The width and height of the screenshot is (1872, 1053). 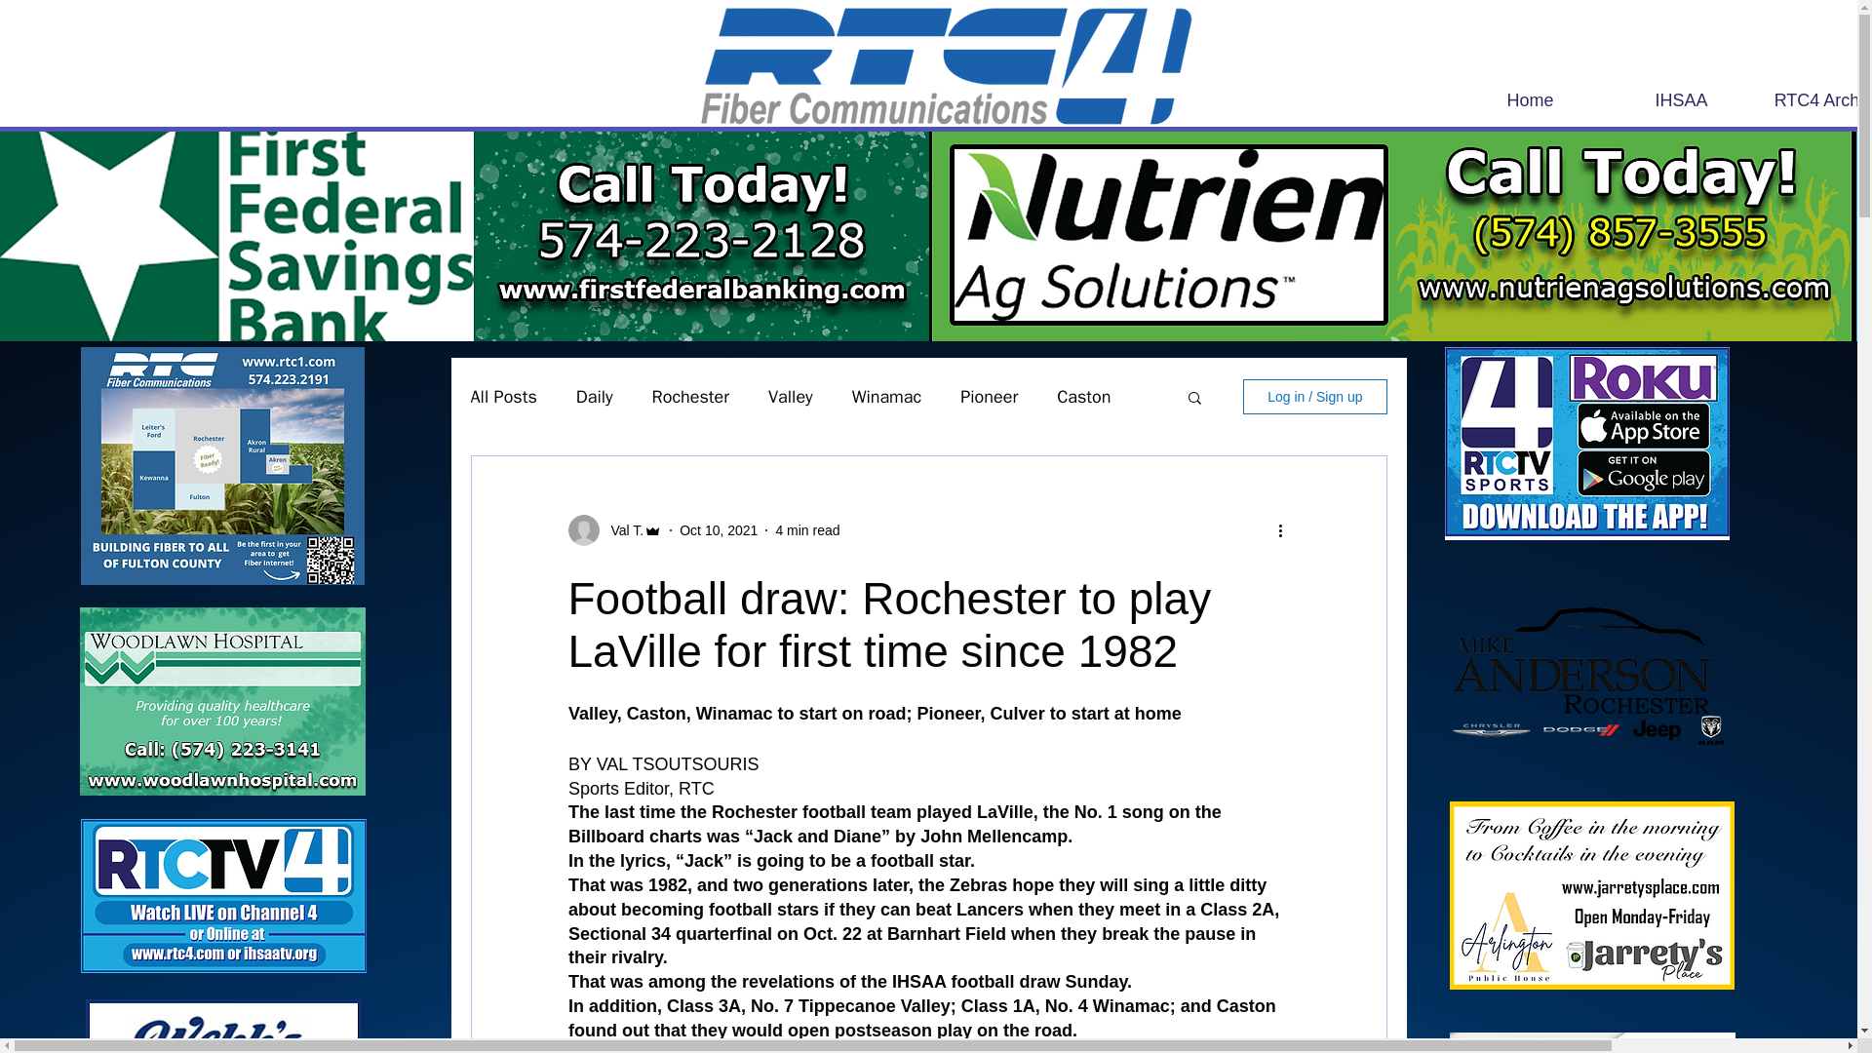 I want to click on RTC4 Archives, so click(x=1814, y=99).